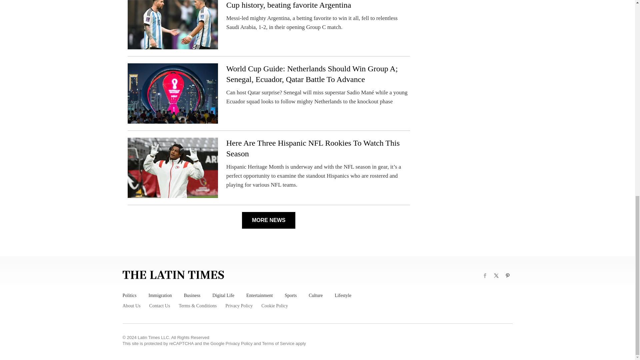 Image resolution: width=640 pixels, height=360 pixels. Describe the element at coordinates (313, 148) in the screenshot. I see `Here Are Three Hispanic NFL Rookies To Watch This Season` at that location.